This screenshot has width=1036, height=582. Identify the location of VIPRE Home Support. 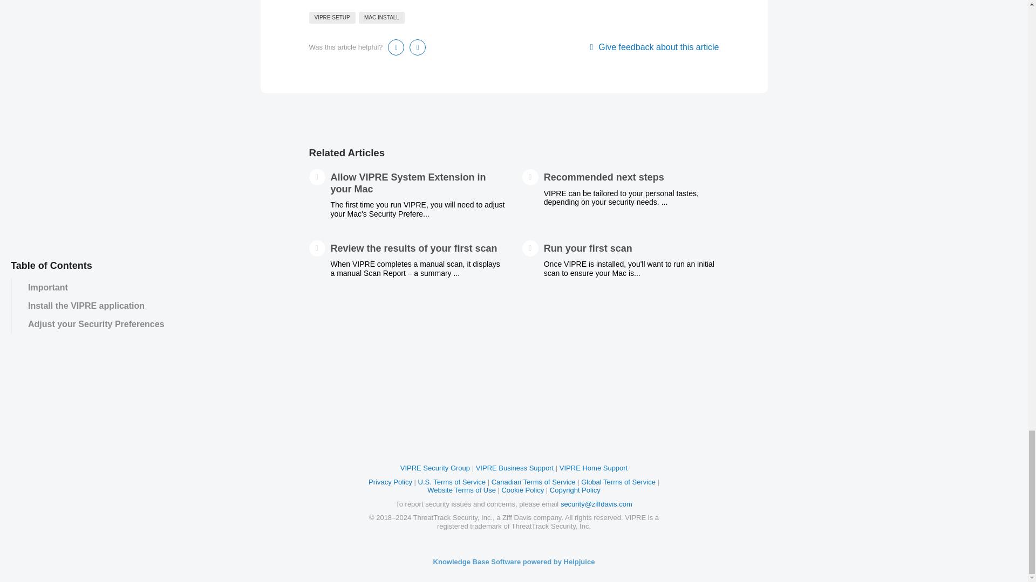
(594, 468).